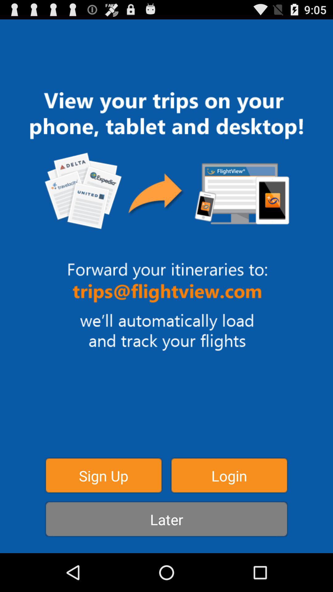 The width and height of the screenshot is (333, 592). What do you see at coordinates (229, 475) in the screenshot?
I see `swipe to login icon` at bounding box center [229, 475].